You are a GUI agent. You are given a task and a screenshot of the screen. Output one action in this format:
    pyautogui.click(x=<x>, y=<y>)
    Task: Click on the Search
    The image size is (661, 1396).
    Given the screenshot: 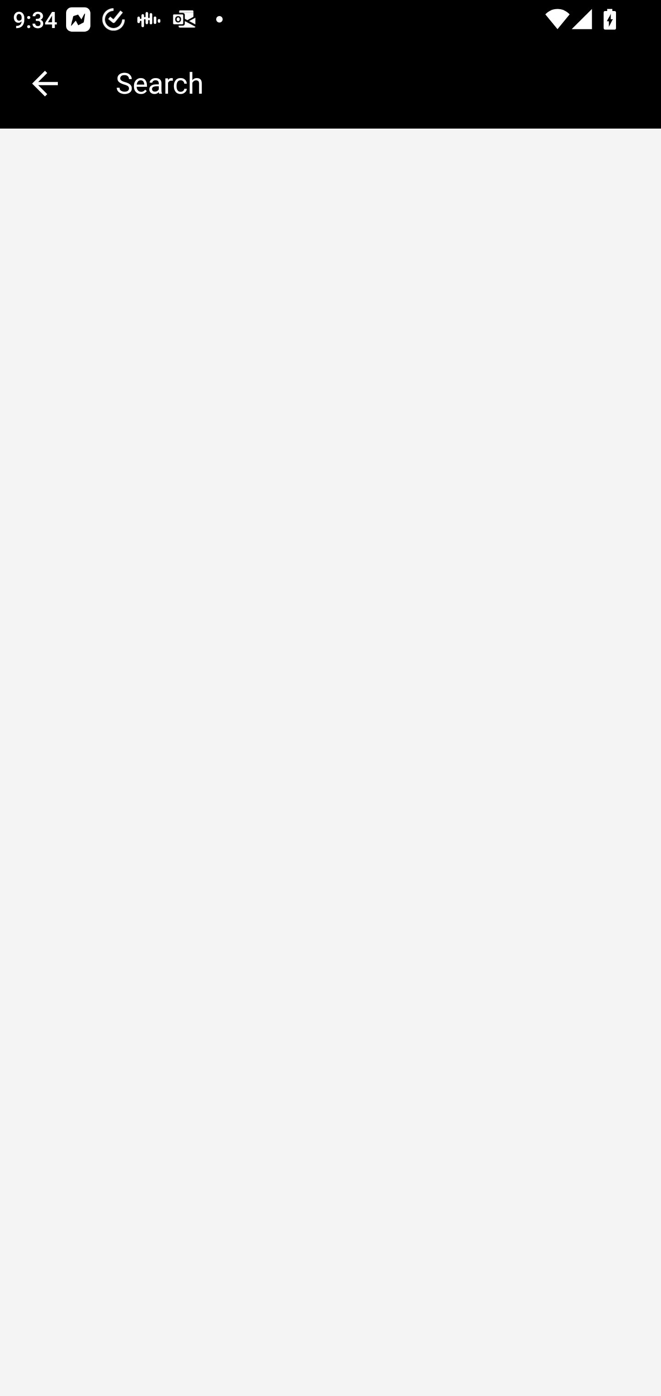 What is the action you would take?
    pyautogui.click(x=375, y=82)
    